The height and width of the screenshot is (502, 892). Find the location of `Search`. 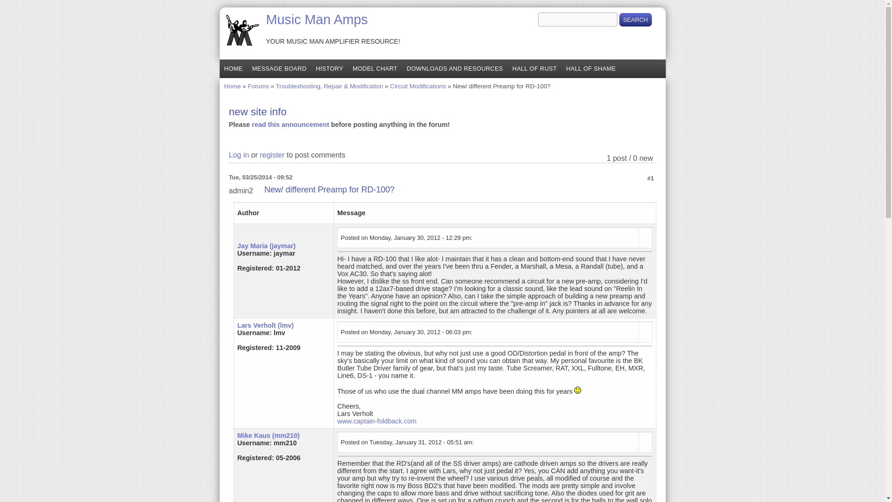

Search is located at coordinates (635, 20).